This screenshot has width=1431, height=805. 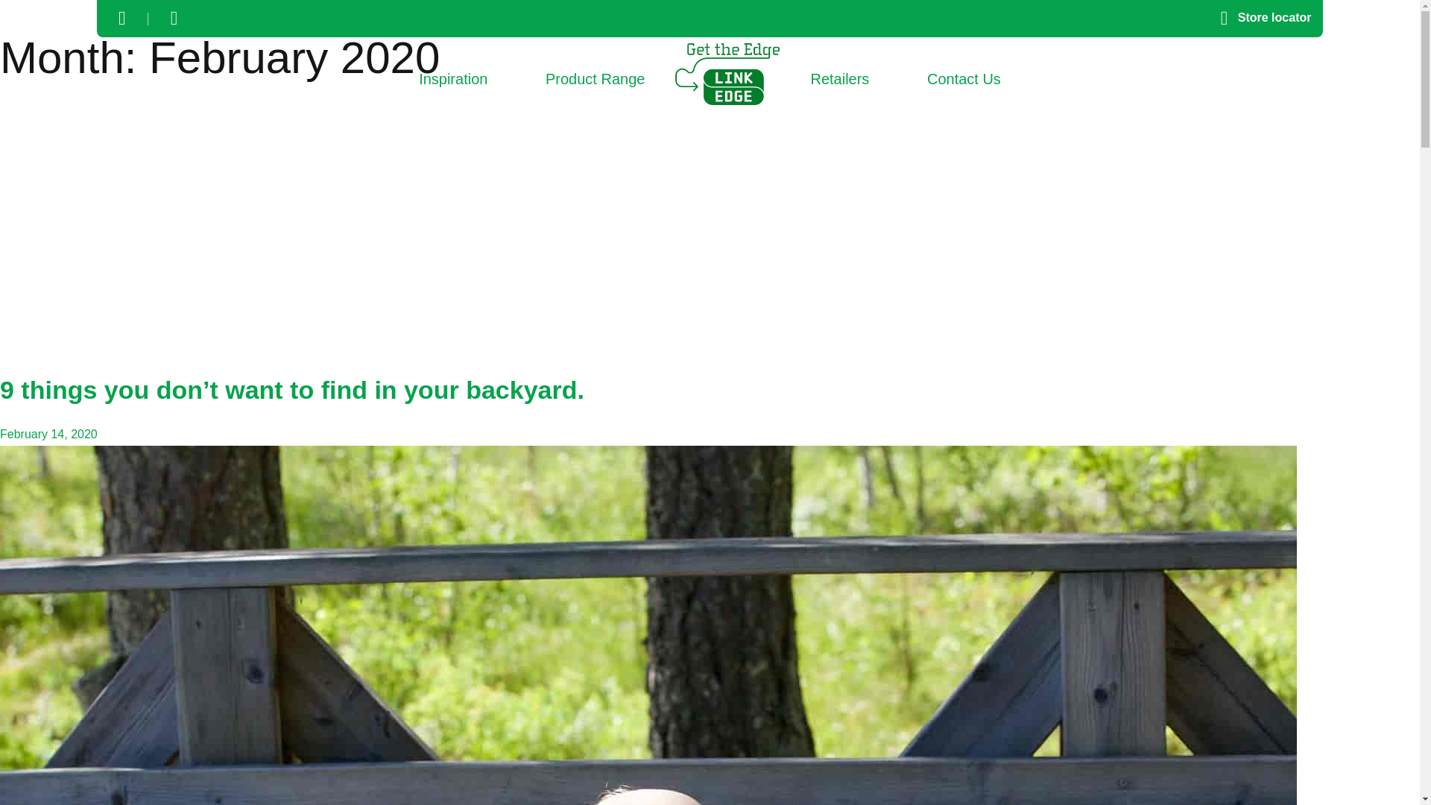 What do you see at coordinates (1260, 18) in the screenshot?
I see `Store locator` at bounding box center [1260, 18].